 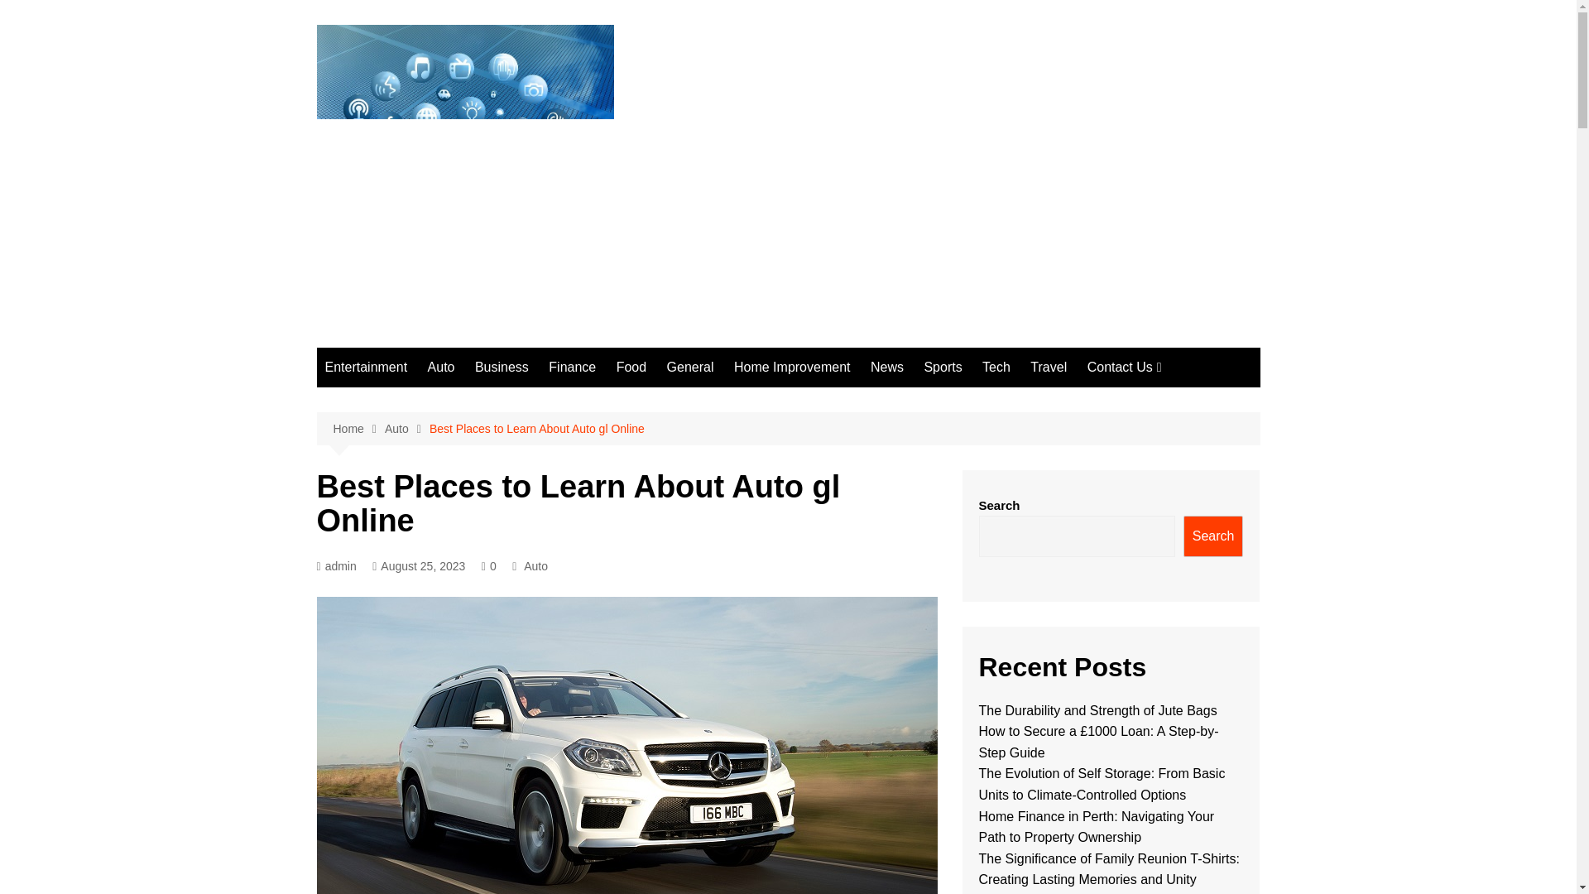 I want to click on Home Improvement, so click(x=793, y=368).